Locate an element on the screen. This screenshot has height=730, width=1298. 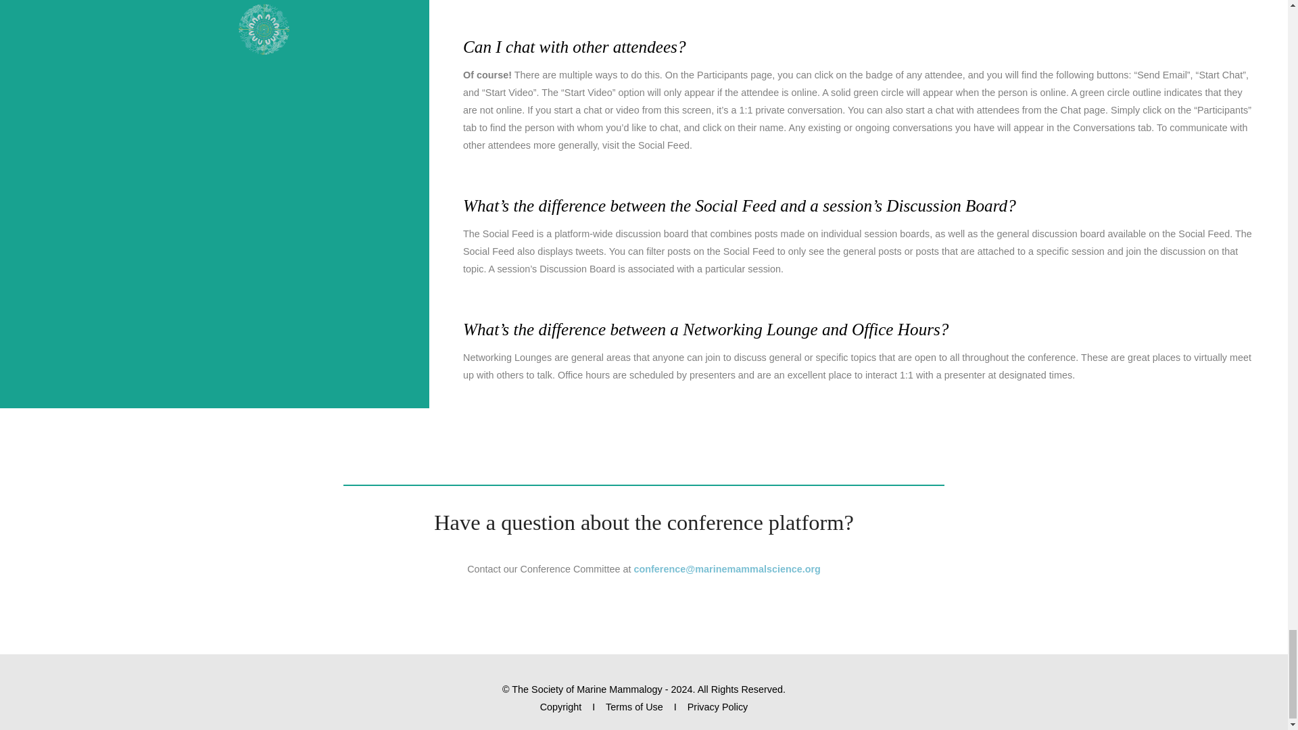
Terms of Use is located at coordinates (634, 707).